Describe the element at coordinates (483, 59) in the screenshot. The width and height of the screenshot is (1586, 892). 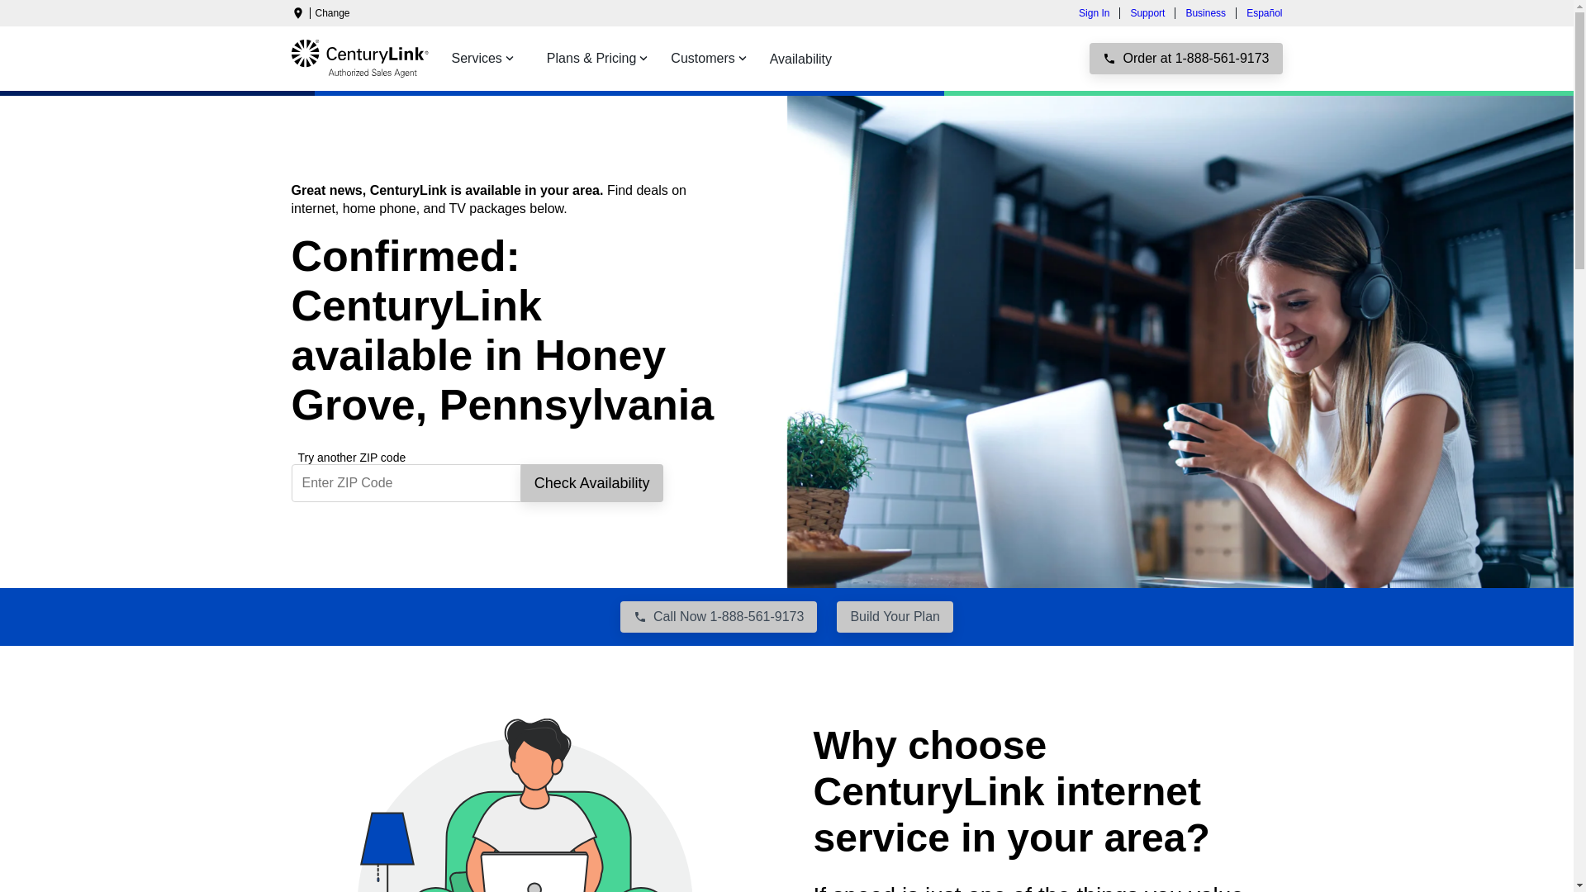
I see `Services` at that location.